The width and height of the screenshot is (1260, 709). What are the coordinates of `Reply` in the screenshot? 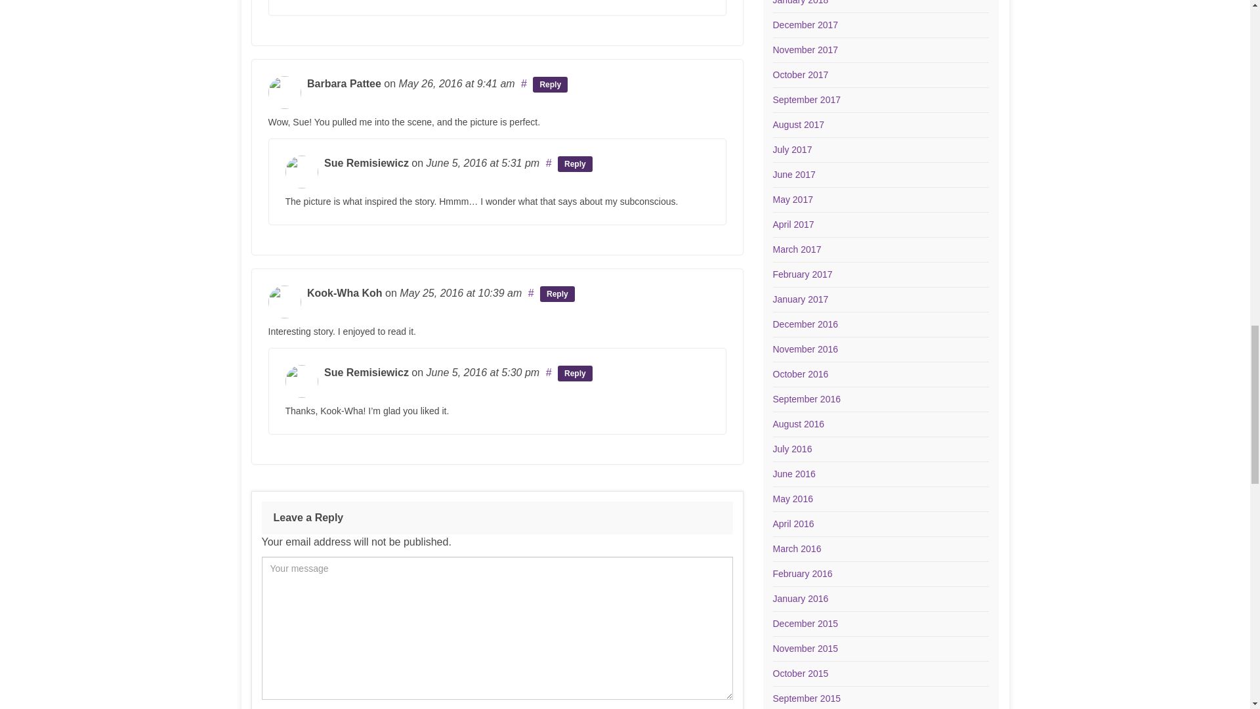 It's located at (557, 294).